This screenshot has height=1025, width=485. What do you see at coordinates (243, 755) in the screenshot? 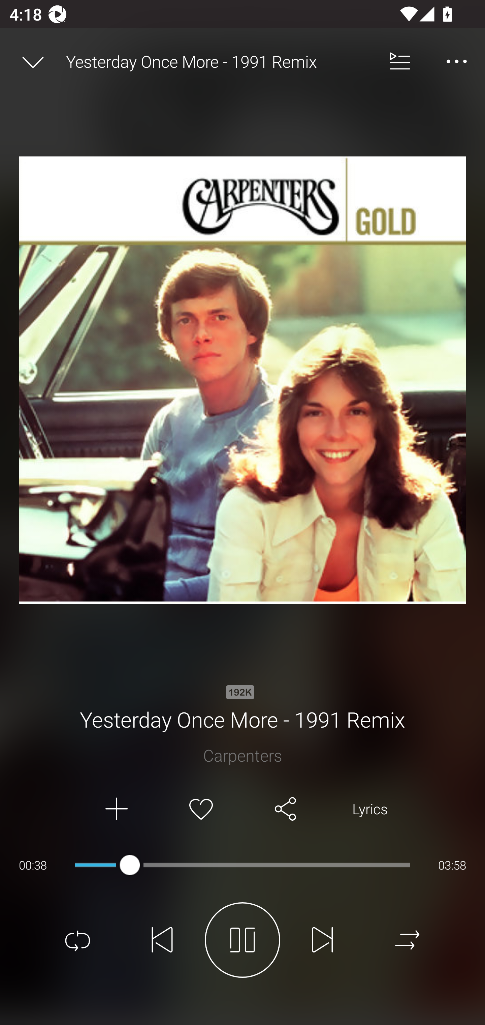
I see `Carpenters` at bounding box center [243, 755].